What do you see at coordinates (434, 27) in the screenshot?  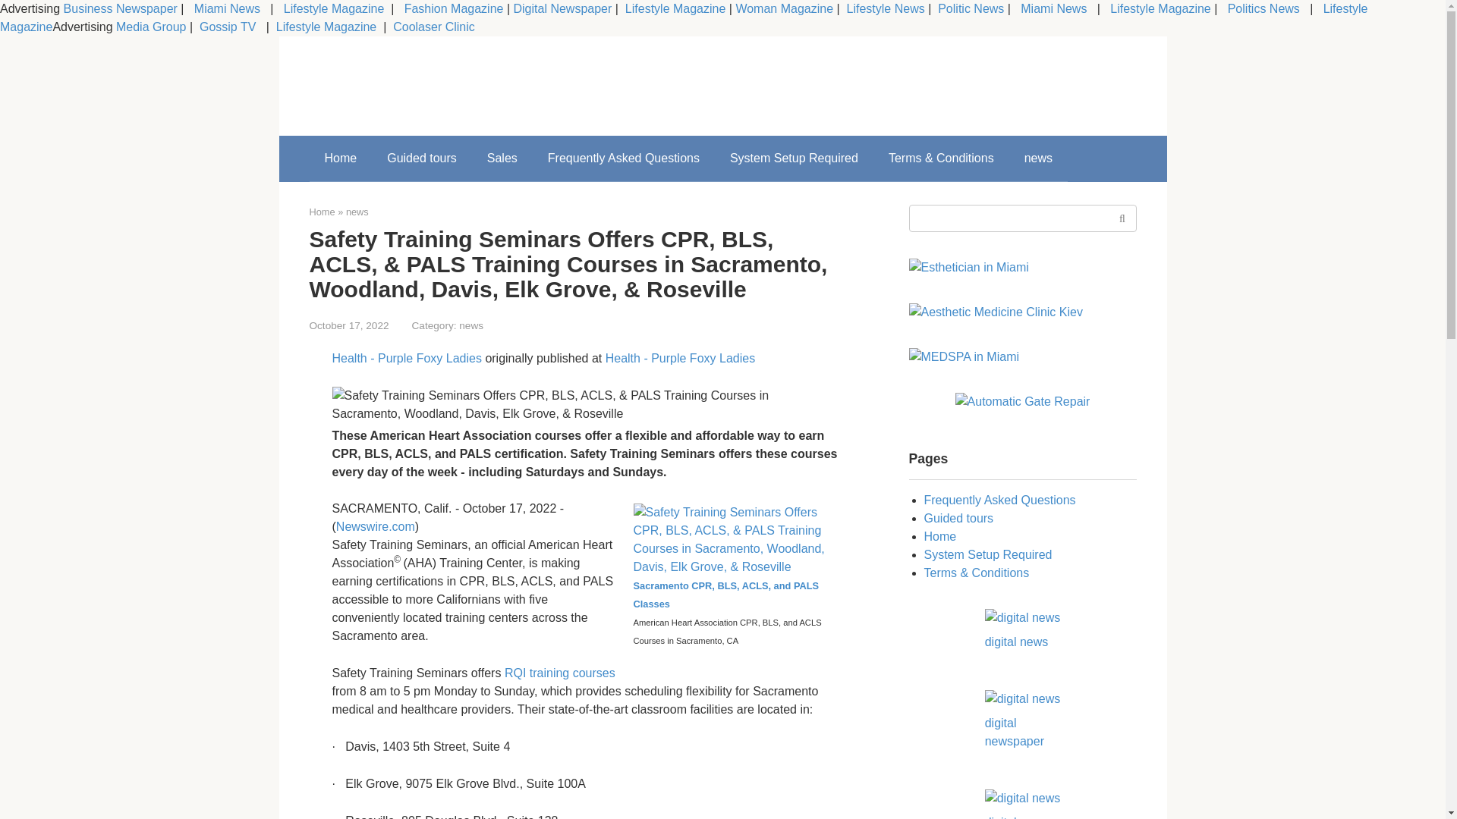 I see `Coolaser Clinic` at bounding box center [434, 27].